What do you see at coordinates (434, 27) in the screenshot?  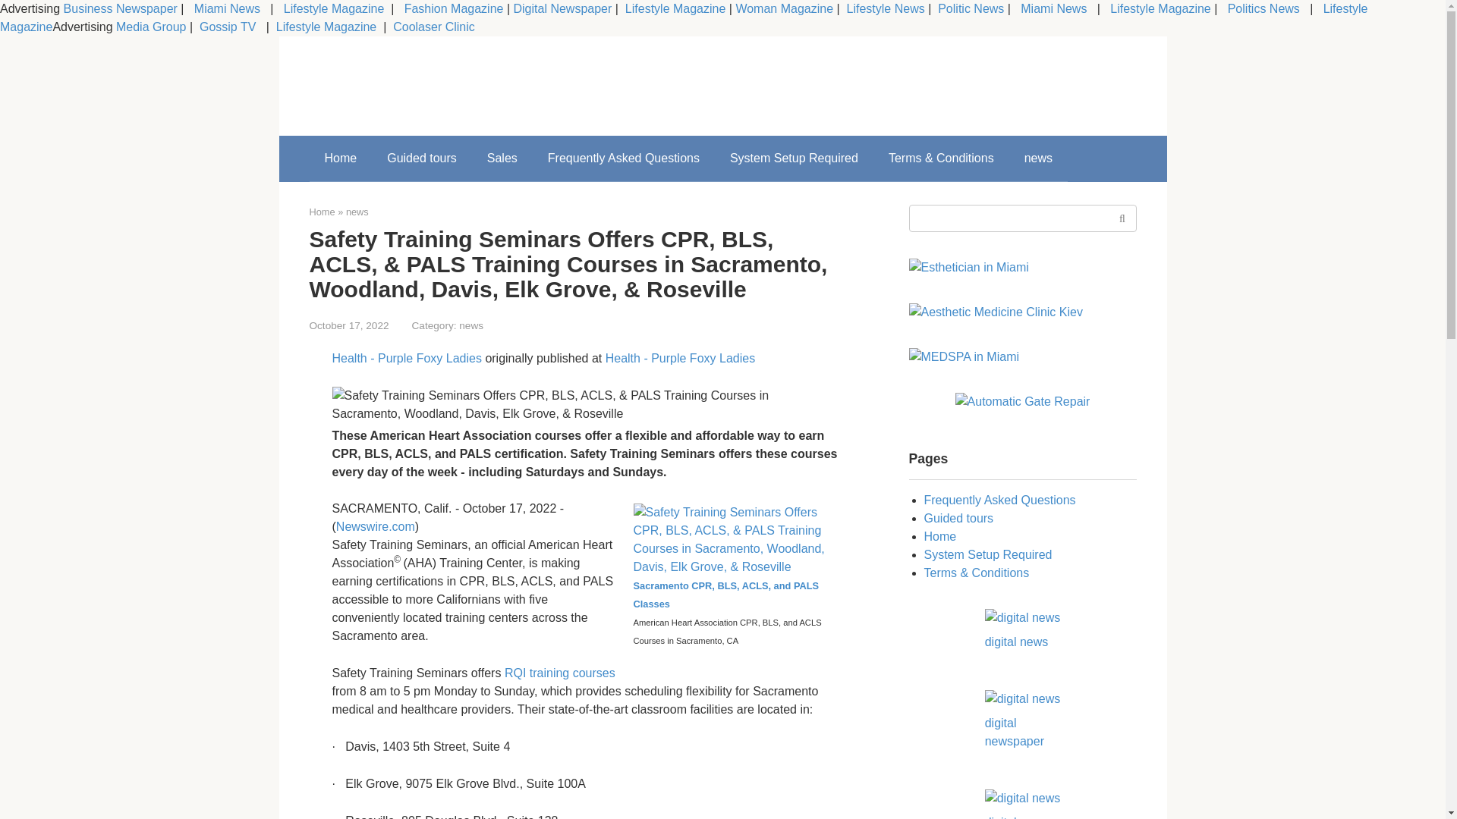 I see `Coolaser Clinic` at bounding box center [434, 27].